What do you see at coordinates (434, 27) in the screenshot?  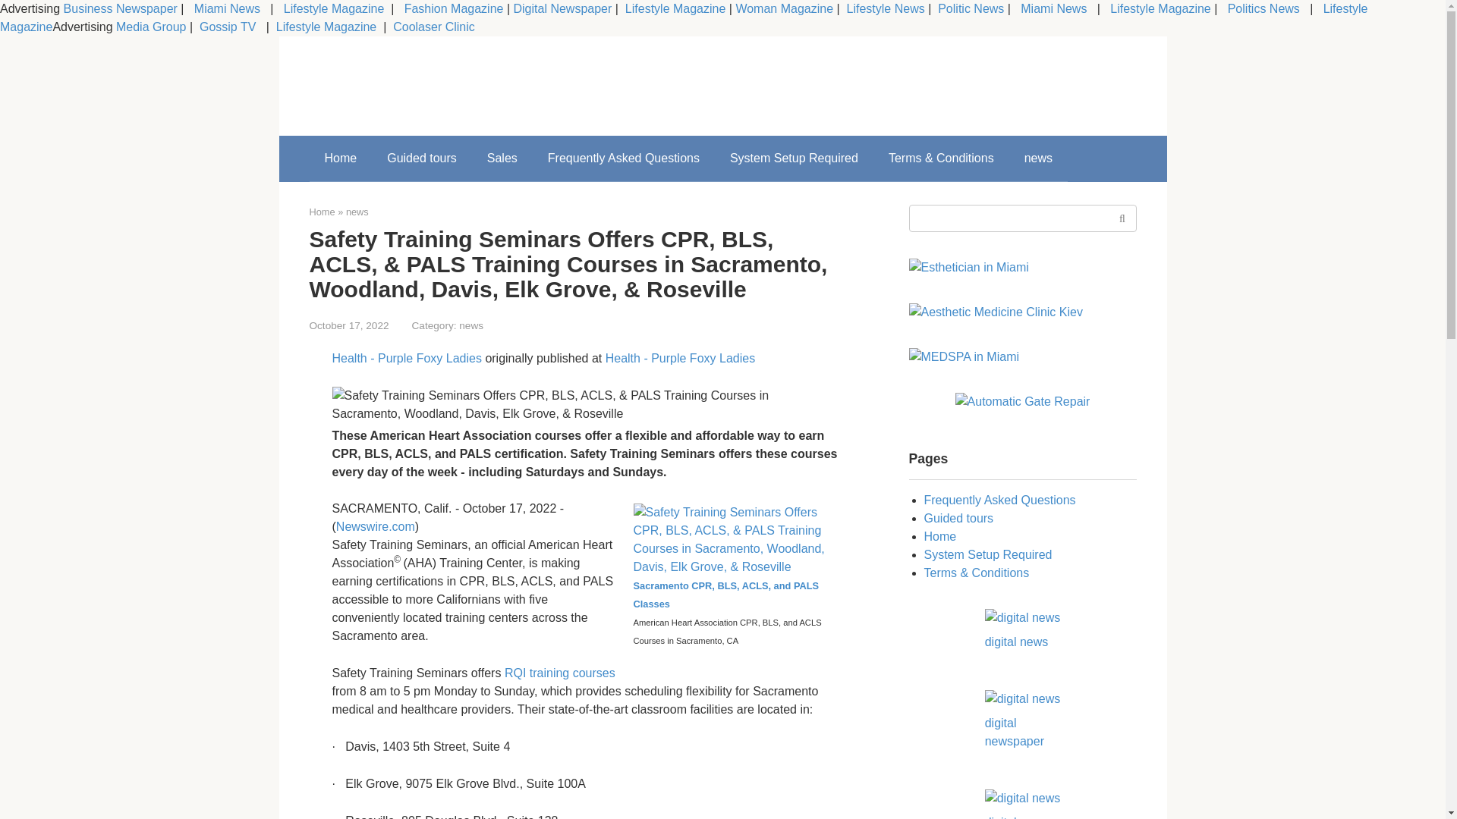 I see `Coolaser Clinic` at bounding box center [434, 27].